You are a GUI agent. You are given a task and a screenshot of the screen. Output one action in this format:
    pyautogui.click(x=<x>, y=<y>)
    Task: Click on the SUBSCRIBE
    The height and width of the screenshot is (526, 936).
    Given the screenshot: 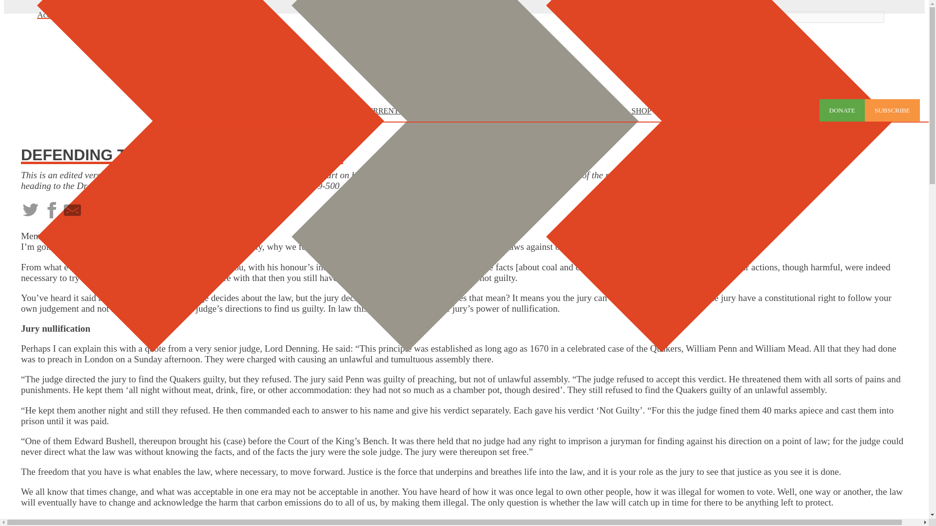 What is the action you would take?
    pyautogui.click(x=892, y=110)
    